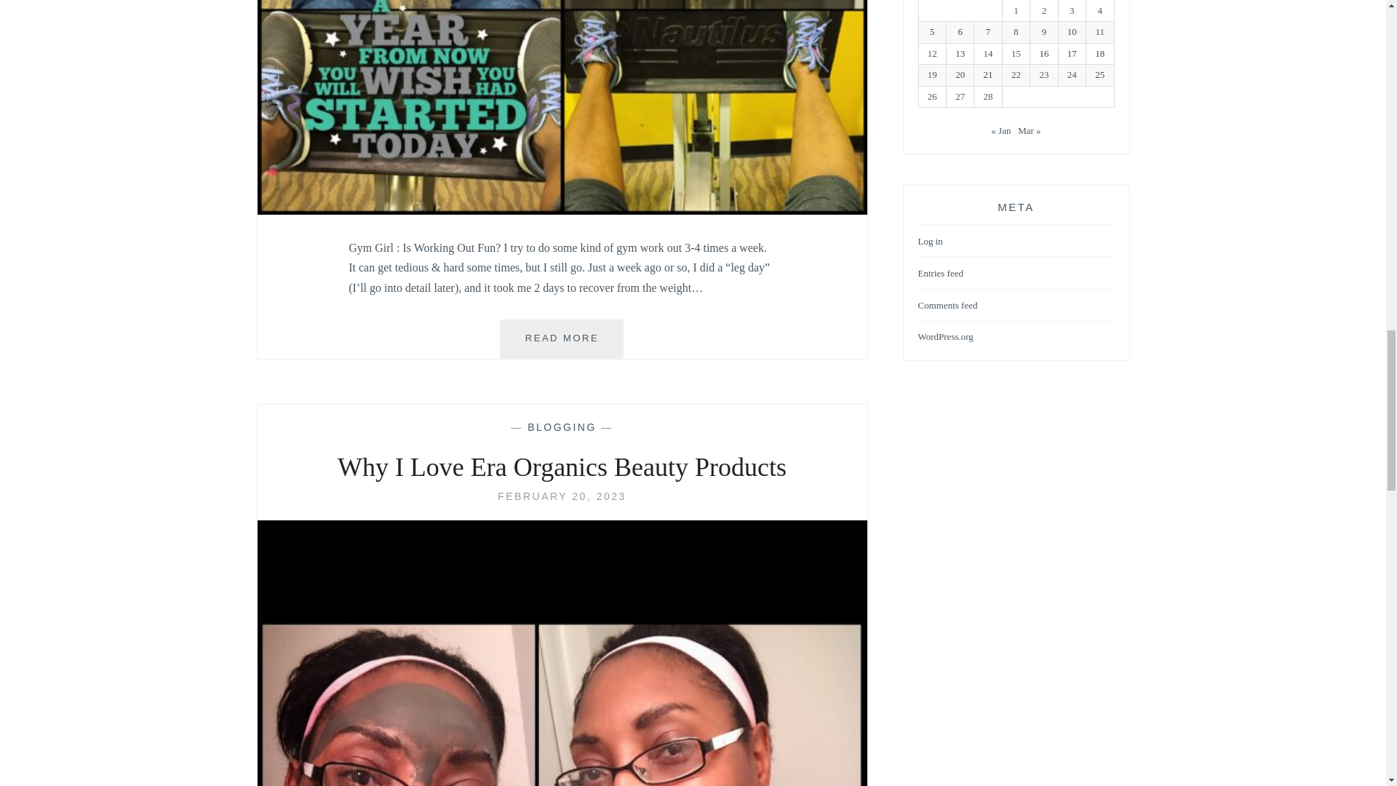  I want to click on Gym Girl : Why I Work Out, so click(562, 338).